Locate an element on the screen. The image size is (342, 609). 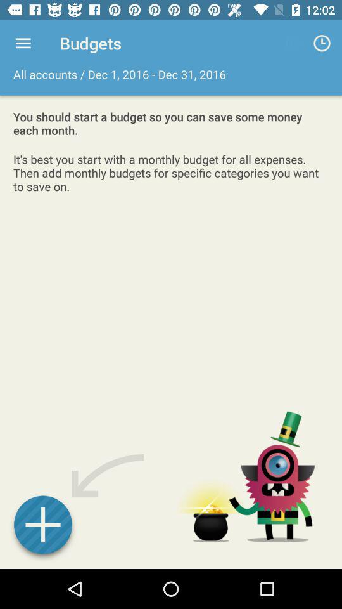
select app next to the all accounts dec app is located at coordinates (322, 43).